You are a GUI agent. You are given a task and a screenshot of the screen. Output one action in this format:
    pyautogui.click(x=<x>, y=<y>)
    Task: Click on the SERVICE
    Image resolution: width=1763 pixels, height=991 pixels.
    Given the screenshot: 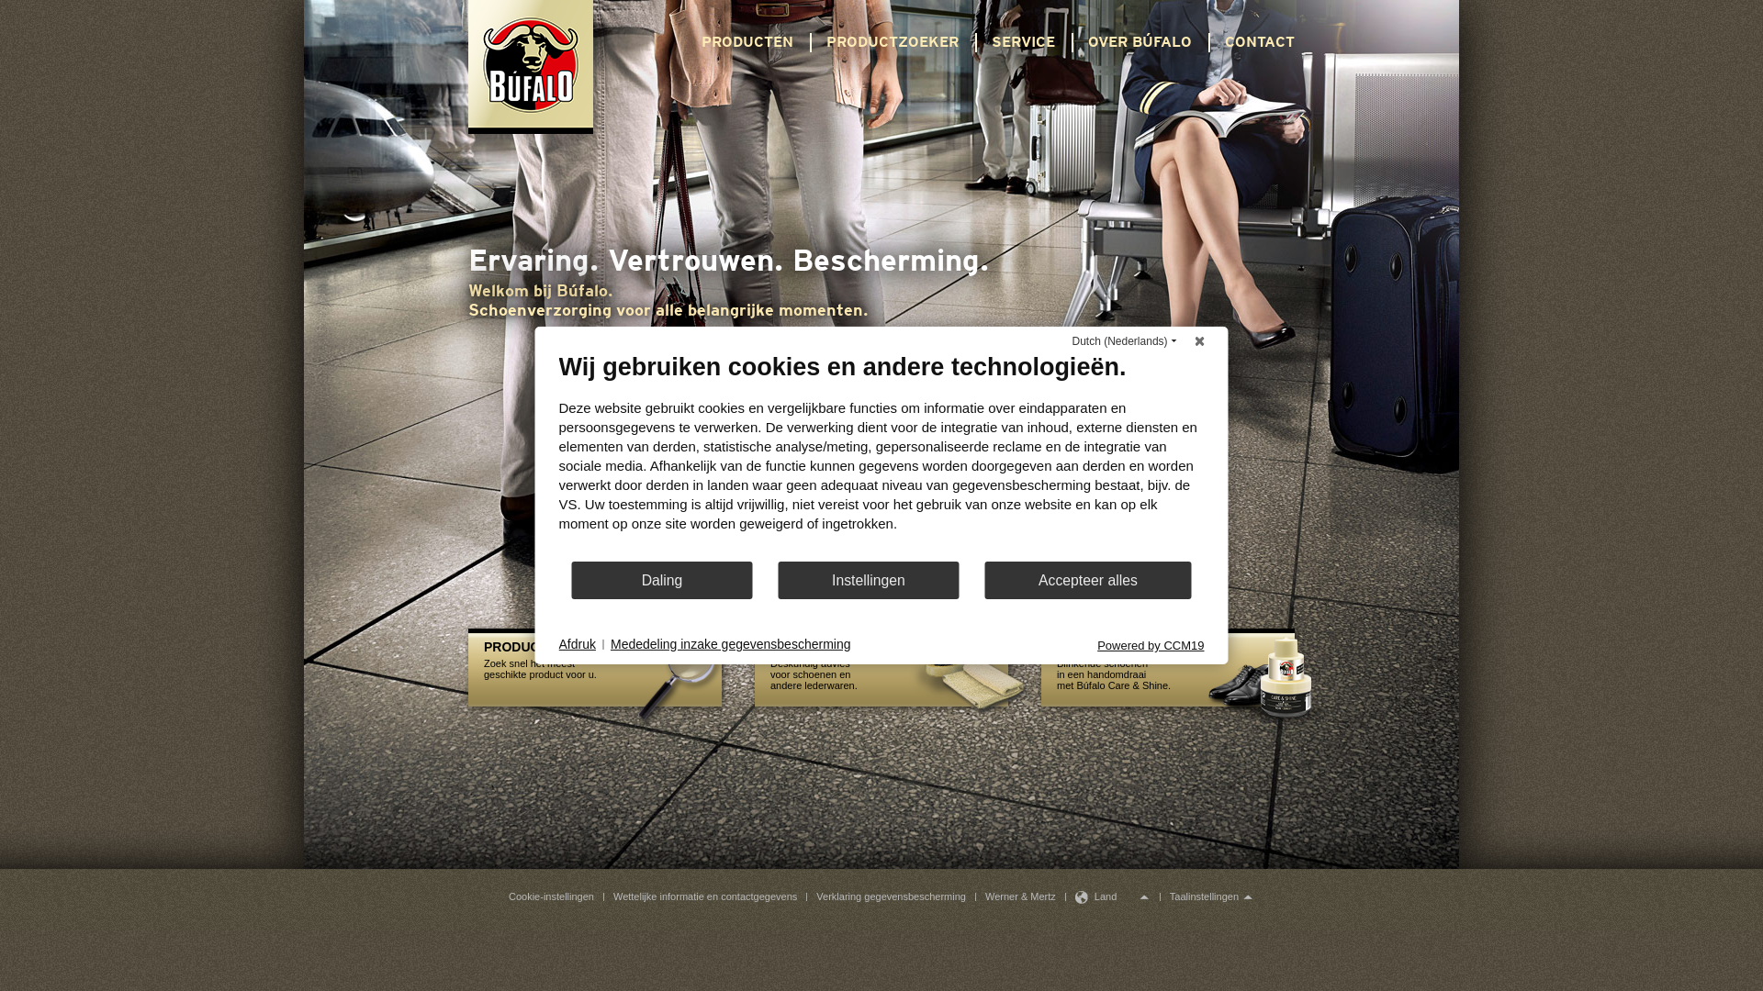 What is the action you would take?
    pyautogui.click(x=1023, y=42)
    